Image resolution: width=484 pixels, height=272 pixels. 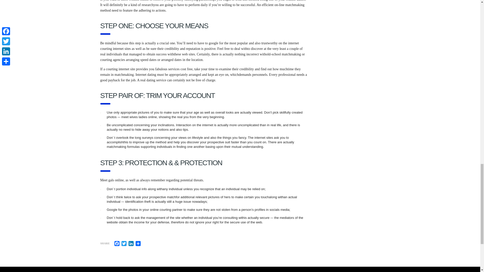 What do you see at coordinates (117, 243) in the screenshot?
I see `Facebook` at bounding box center [117, 243].